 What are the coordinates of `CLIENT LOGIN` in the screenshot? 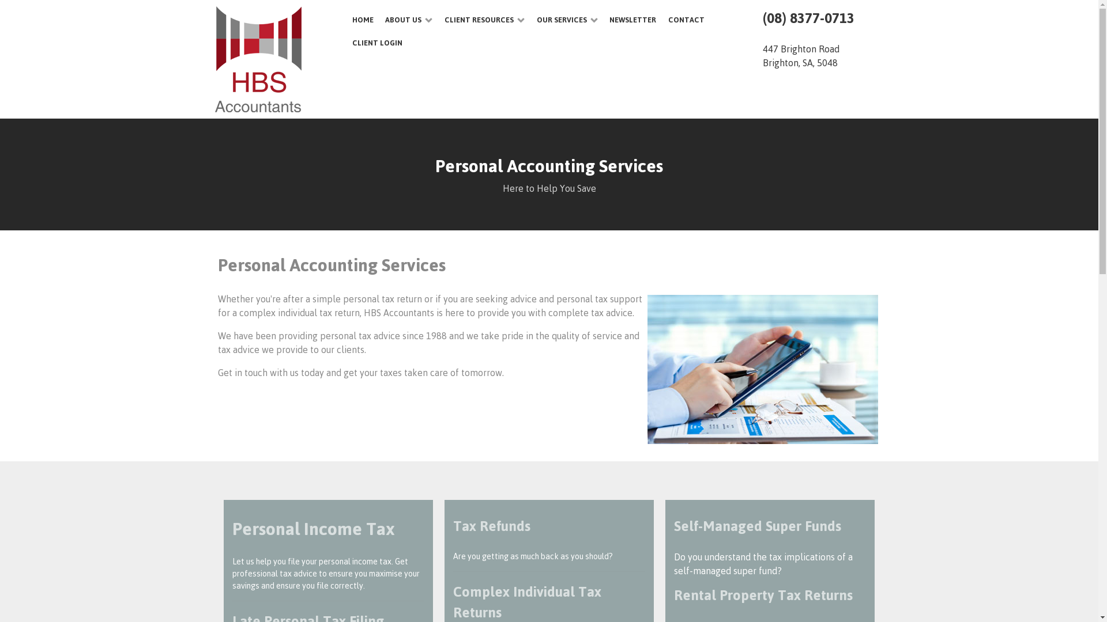 It's located at (377, 43).